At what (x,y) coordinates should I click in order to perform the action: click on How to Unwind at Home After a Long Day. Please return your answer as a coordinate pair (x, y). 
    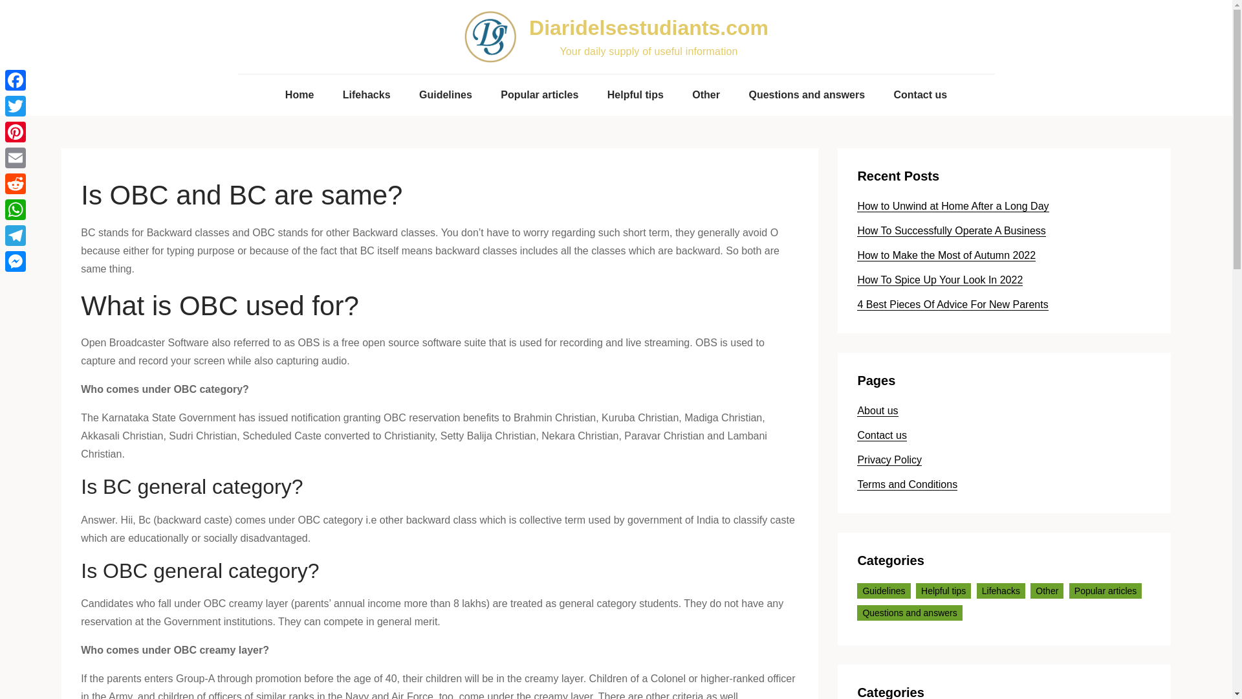
    Looking at the image, I should click on (952, 206).